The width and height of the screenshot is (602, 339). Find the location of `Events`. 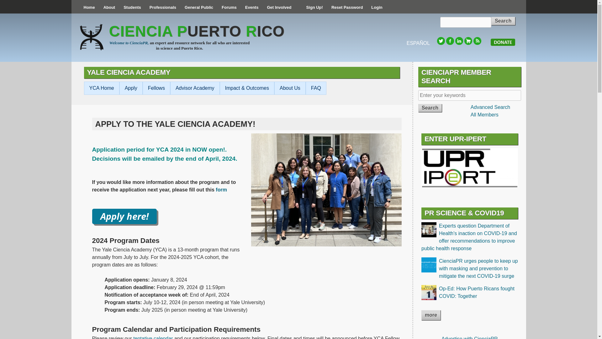

Events is located at coordinates (252, 8).